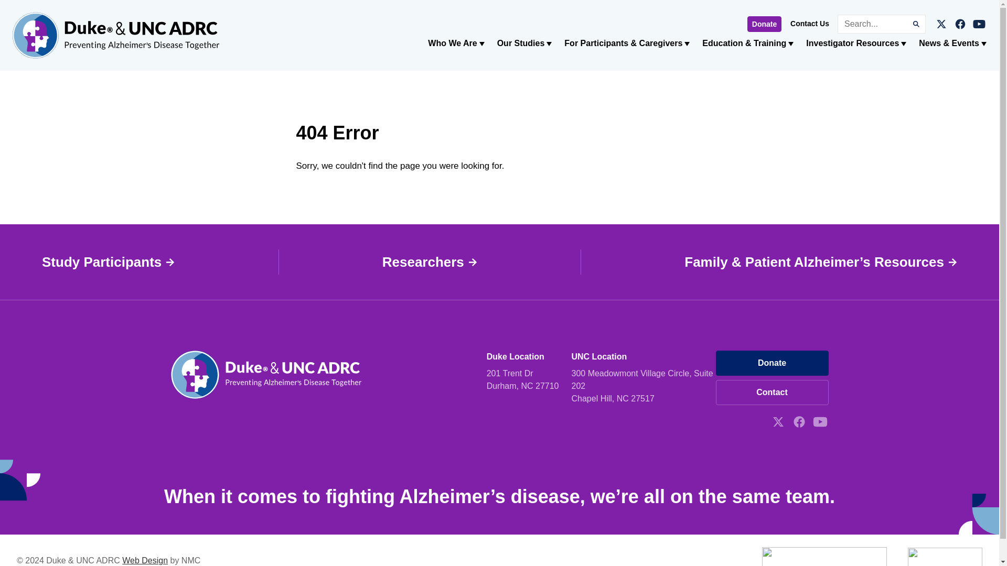 This screenshot has height=566, width=1007. I want to click on Investigator Resources, so click(856, 43).